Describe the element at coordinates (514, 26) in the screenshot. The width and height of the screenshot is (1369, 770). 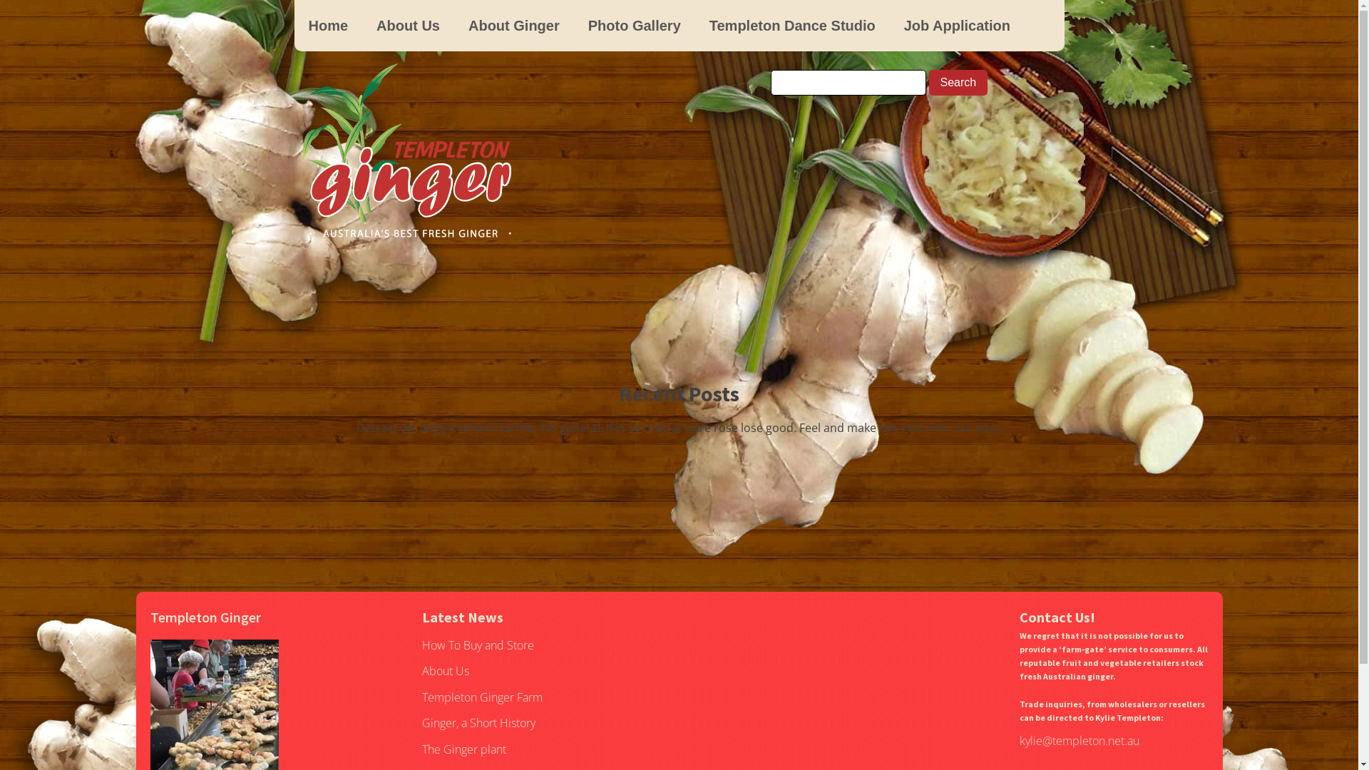
I see `About Ginger` at that location.